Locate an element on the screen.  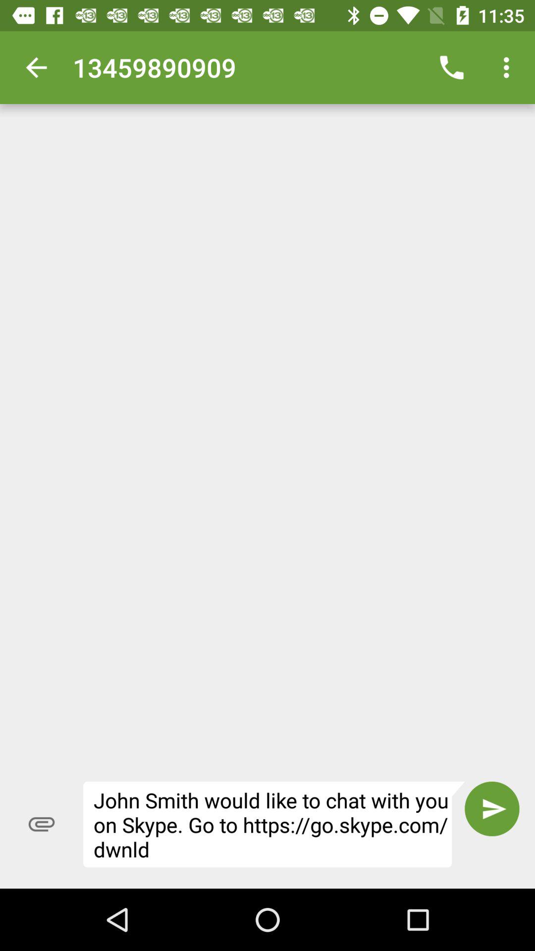
launch the item to the left of the john smith would is located at coordinates (42, 824).